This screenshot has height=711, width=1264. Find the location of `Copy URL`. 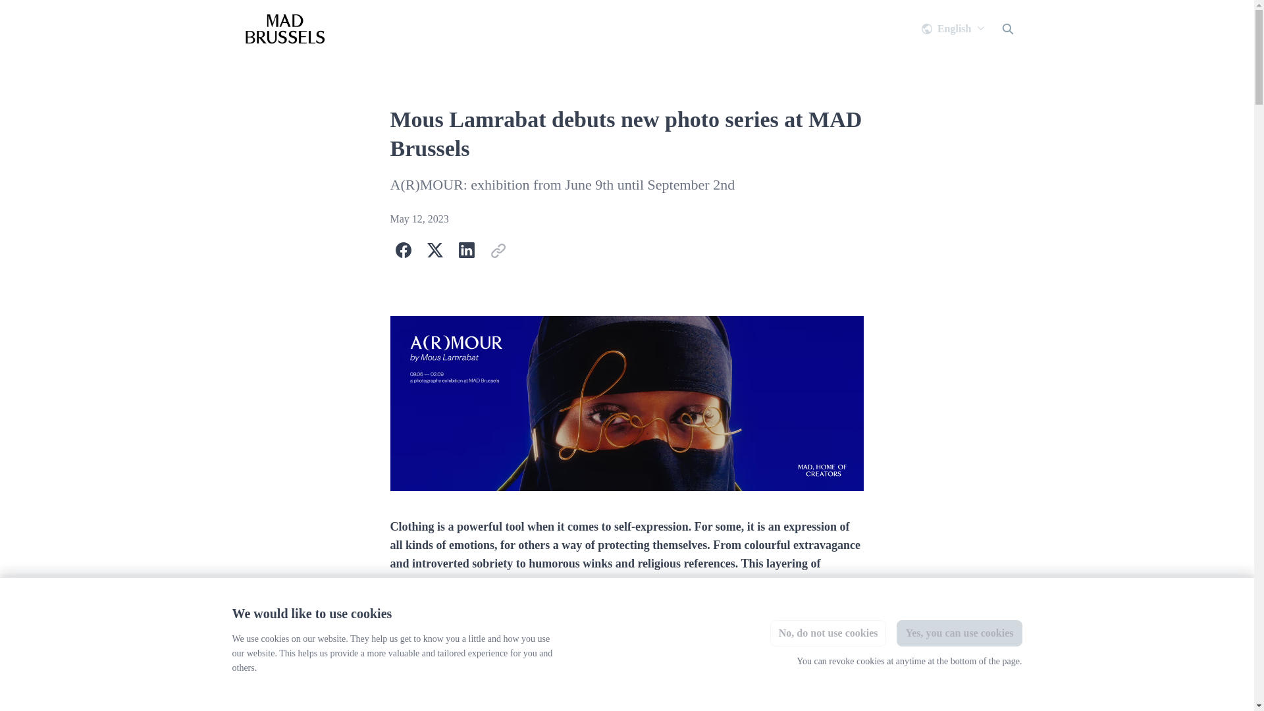

Copy URL is located at coordinates (497, 250).